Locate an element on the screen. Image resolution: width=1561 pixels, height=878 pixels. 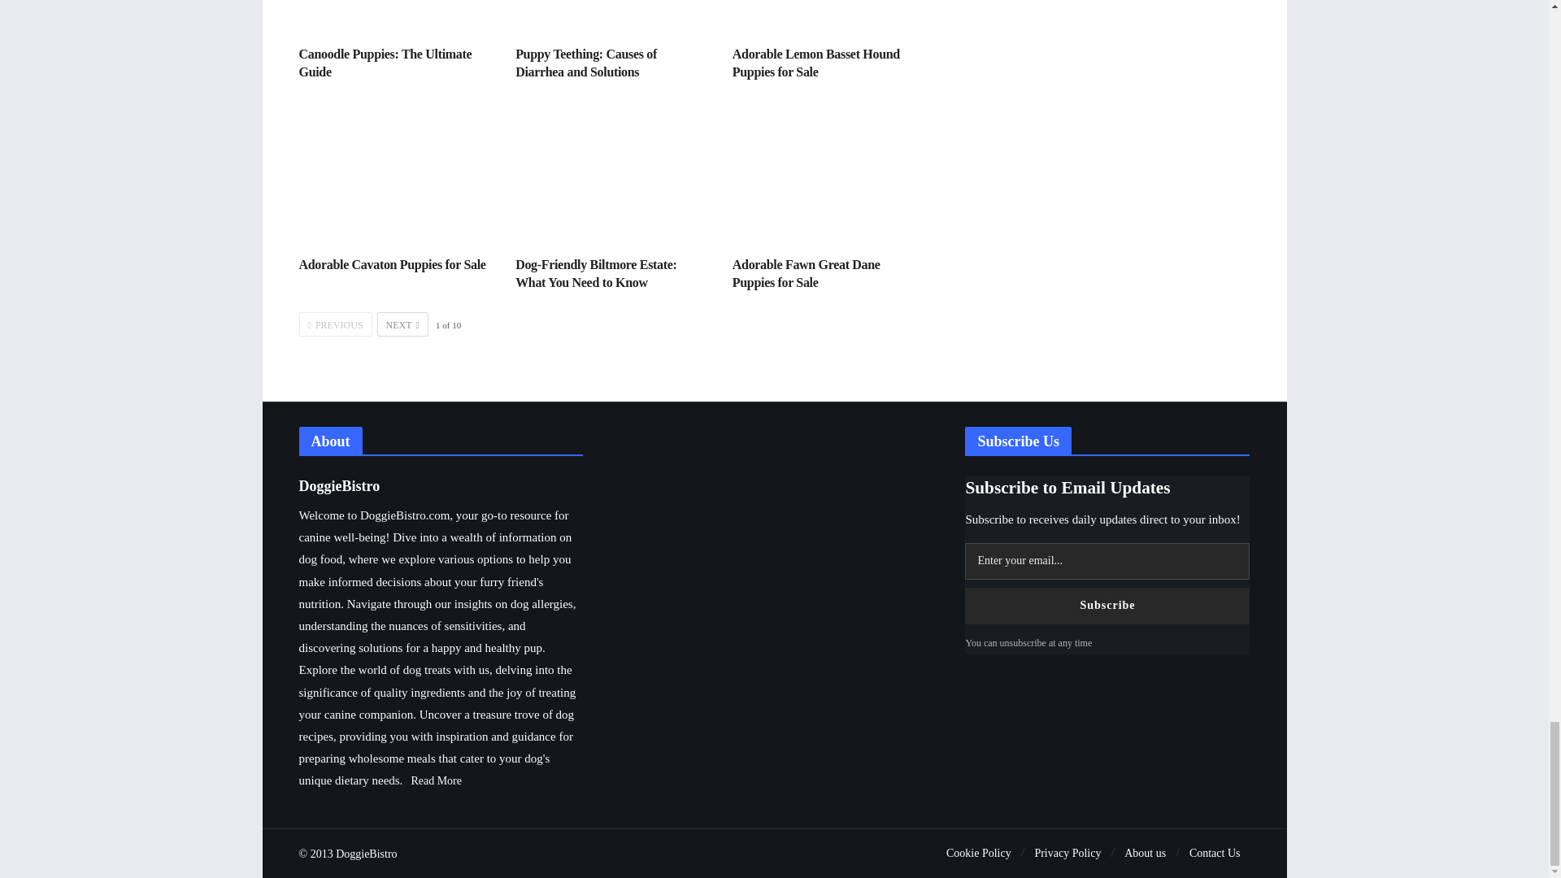
Adorable Cavaton Puppies for Sale is located at coordinates (395, 174).